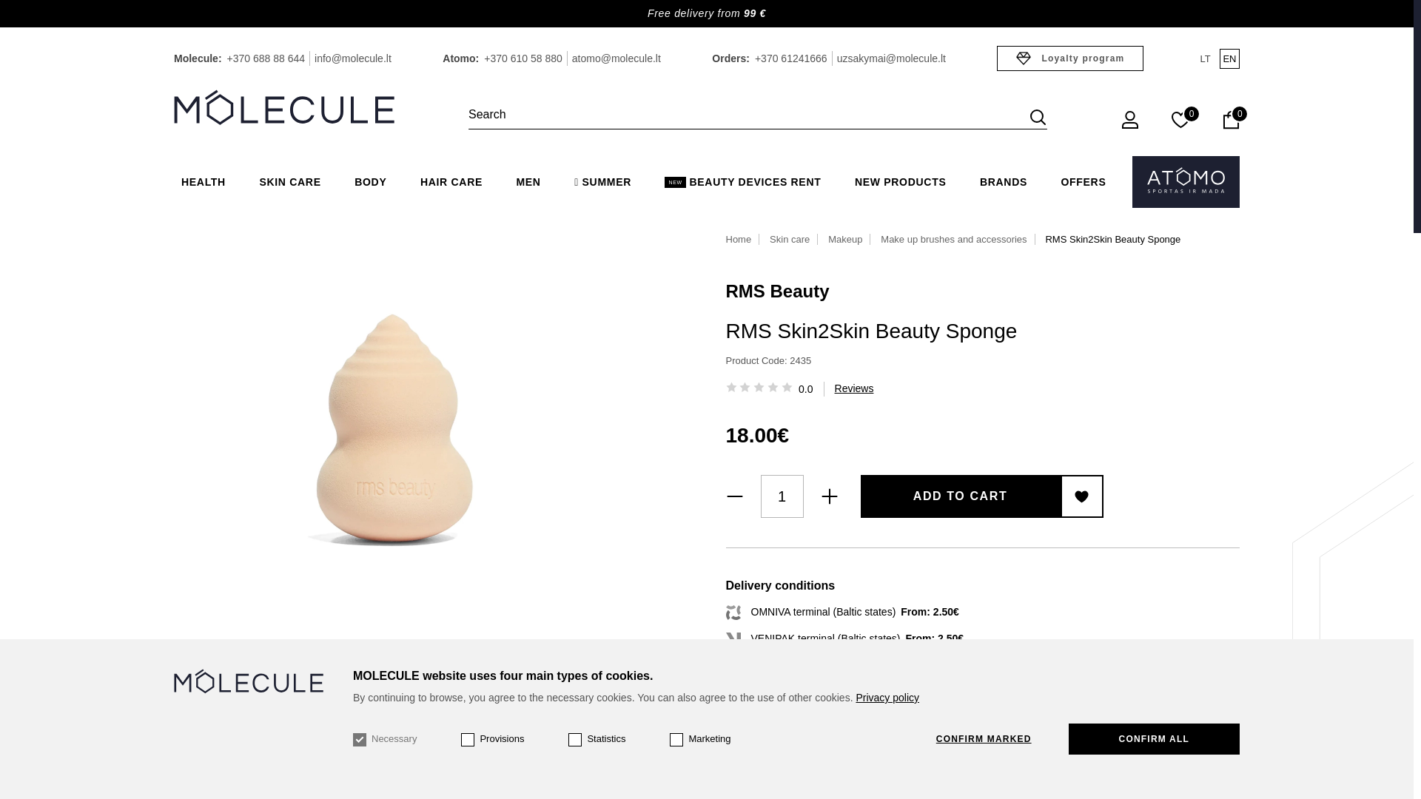  Describe the element at coordinates (782, 496) in the screenshot. I see `1` at that location.